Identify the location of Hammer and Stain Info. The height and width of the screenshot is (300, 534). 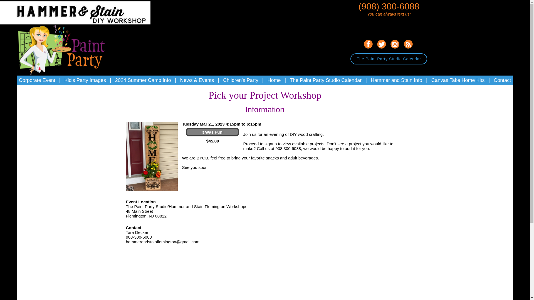
(396, 80).